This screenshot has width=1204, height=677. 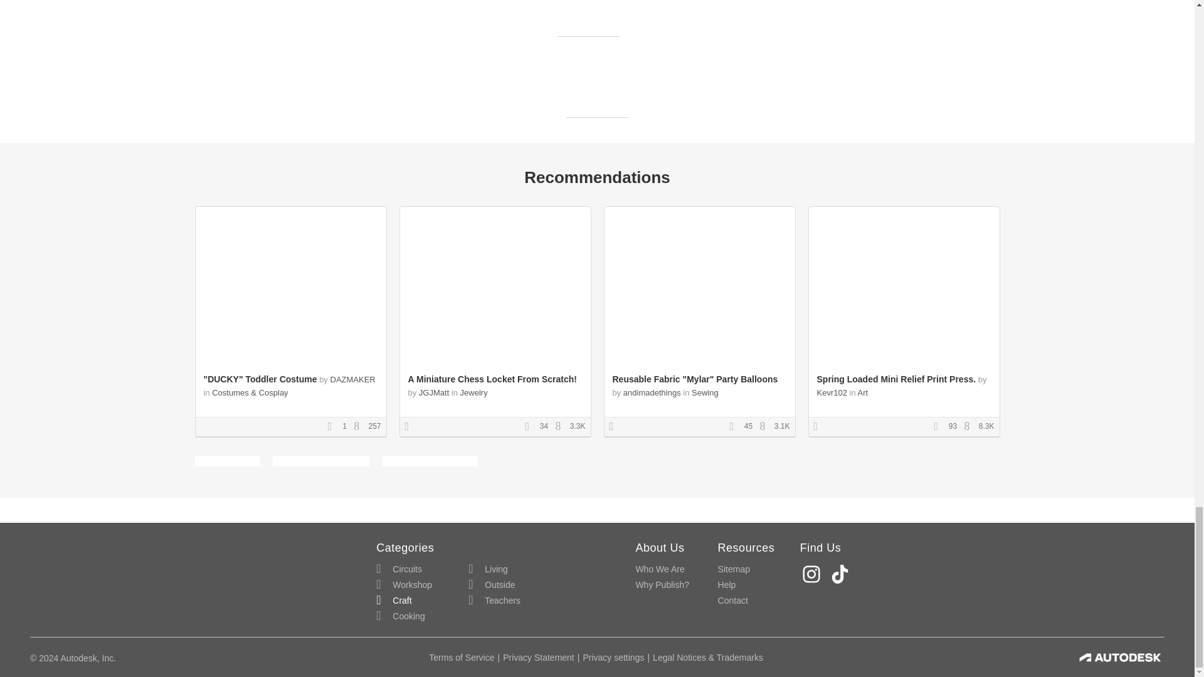 What do you see at coordinates (360, 426) in the screenshot?
I see `Views Count` at bounding box center [360, 426].